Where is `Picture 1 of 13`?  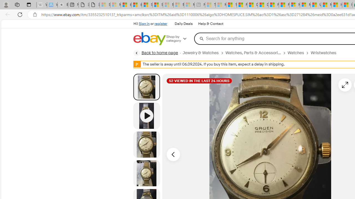 Picture 1 of 13 is located at coordinates (146, 87).